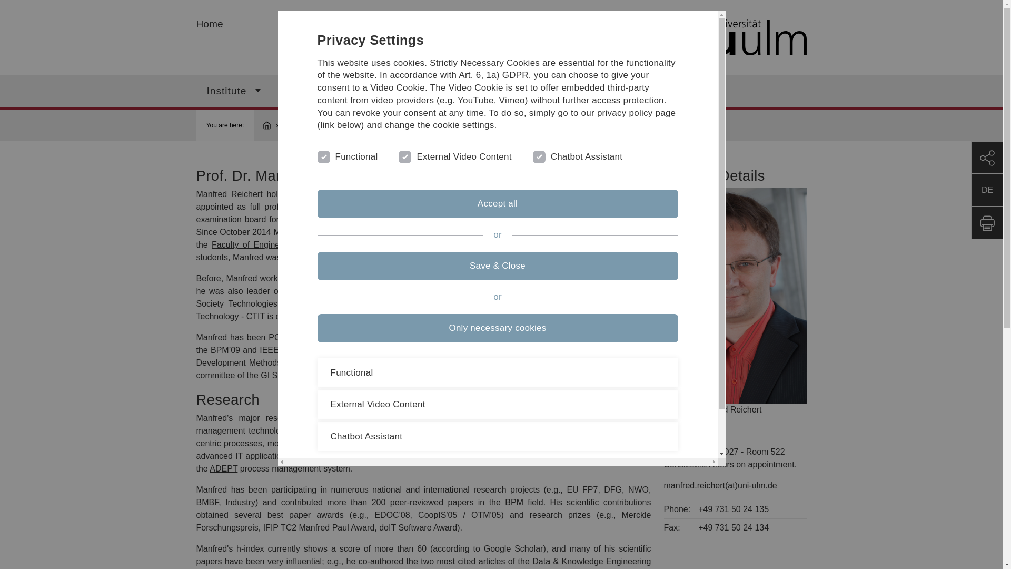  What do you see at coordinates (209, 24) in the screenshot?
I see `Home` at bounding box center [209, 24].